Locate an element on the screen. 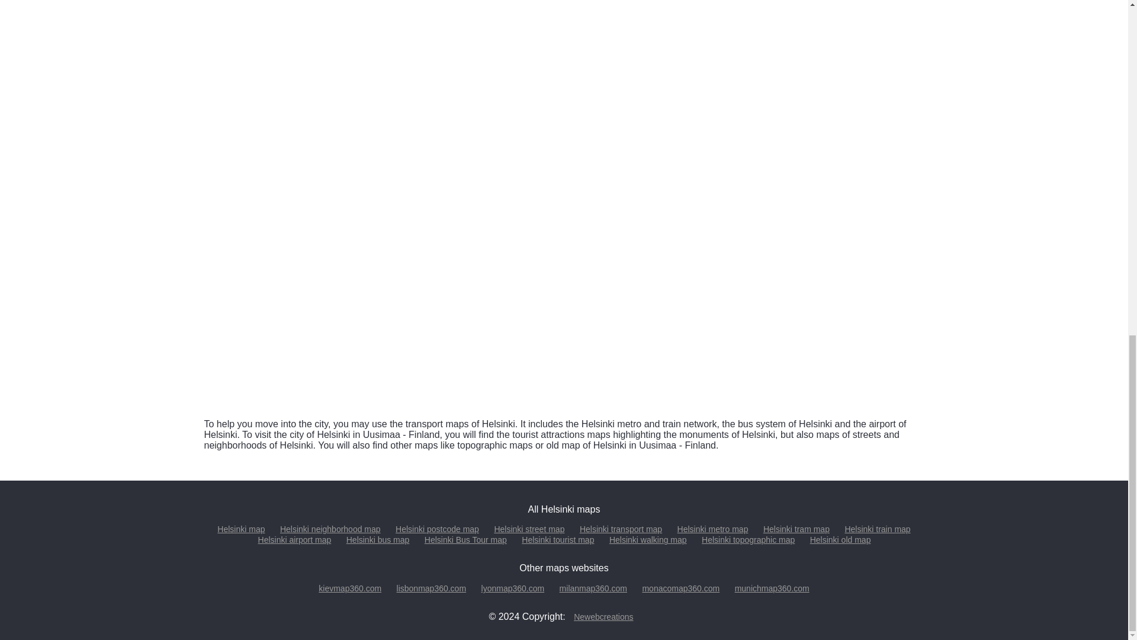 This screenshot has height=640, width=1137. Helsinki buses routes map is located at coordinates (322, 203).